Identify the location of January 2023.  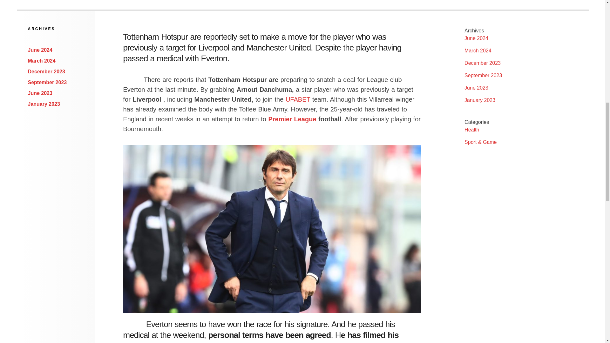
(44, 104).